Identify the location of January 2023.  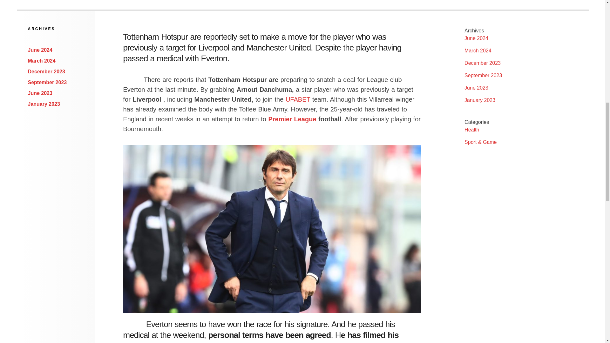
(44, 104).